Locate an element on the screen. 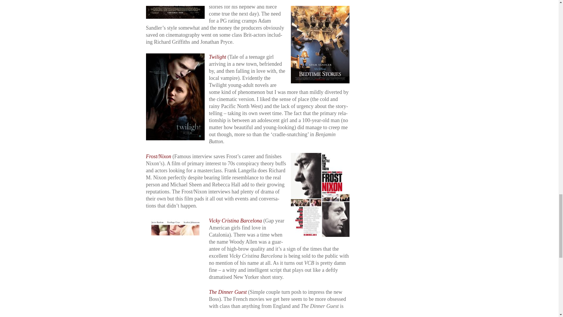  Vicky Cristina Barcelona is located at coordinates (235, 221).